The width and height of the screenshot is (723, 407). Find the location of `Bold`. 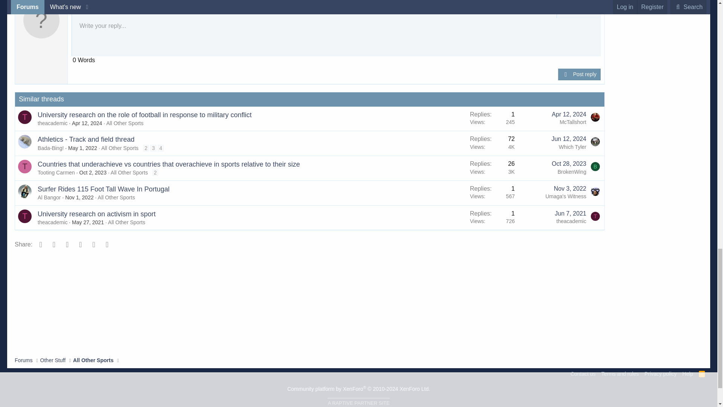

Bold is located at coordinates (95, 11).